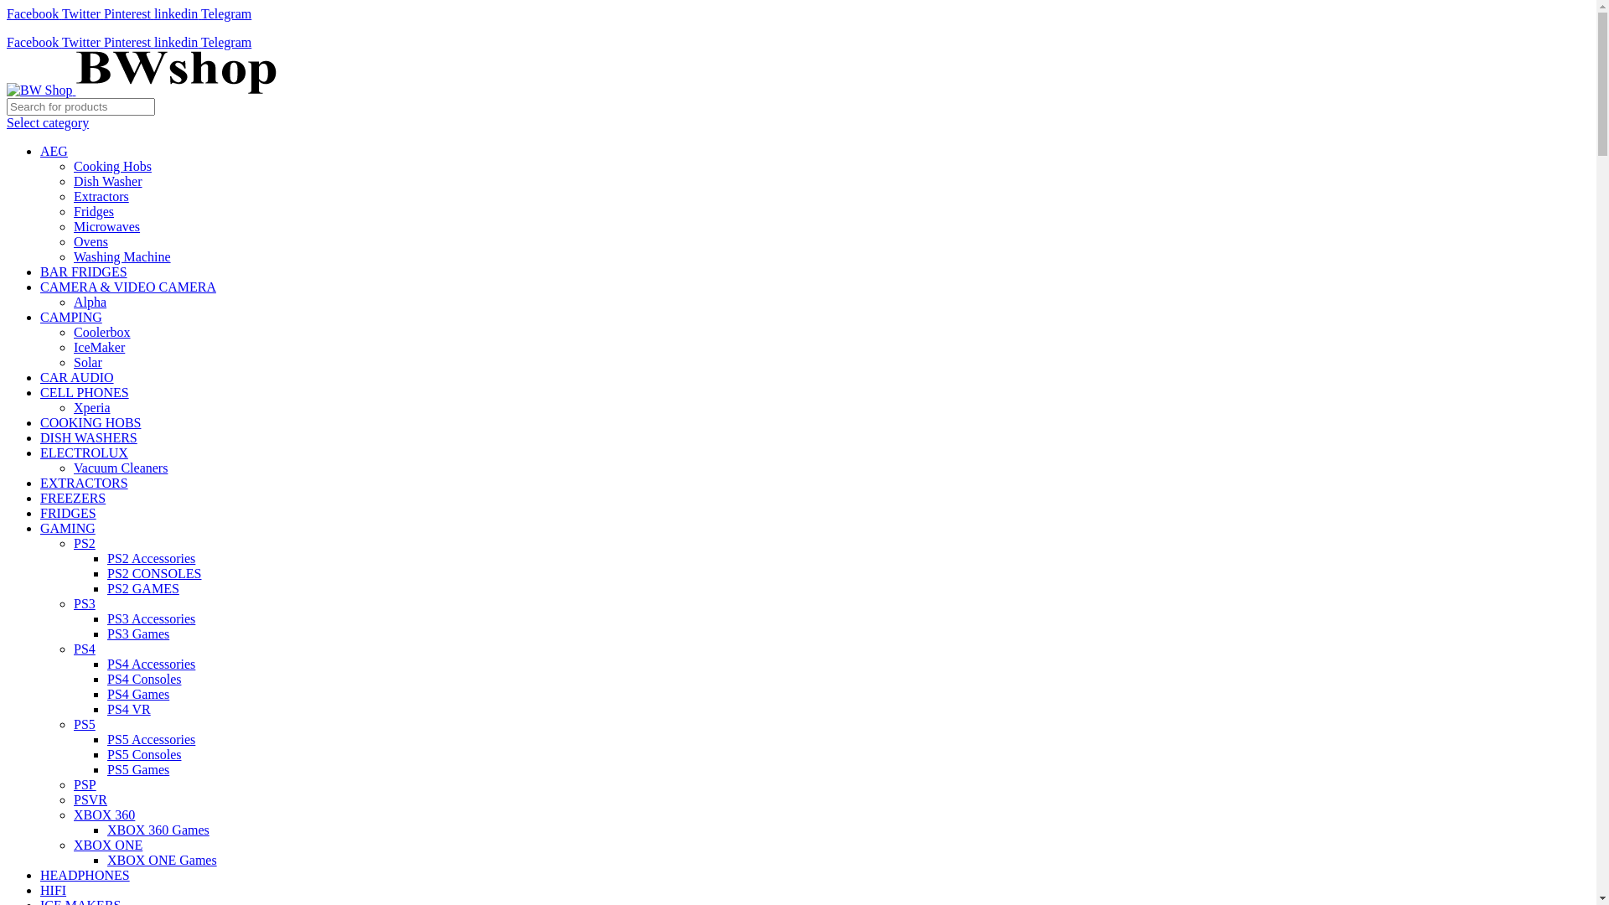  What do you see at coordinates (85, 875) in the screenshot?
I see `HEADPHONES` at bounding box center [85, 875].